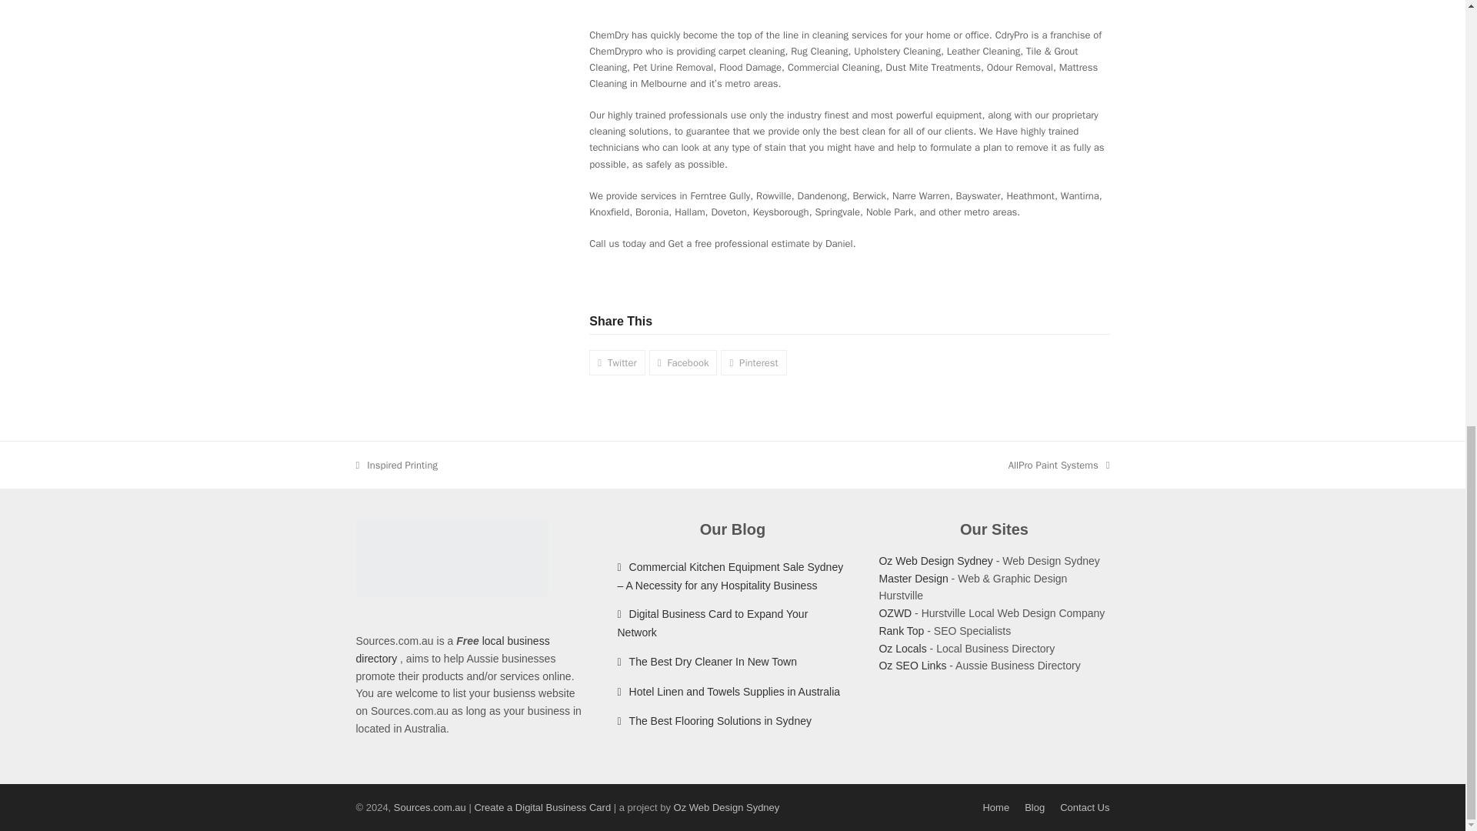 The width and height of the screenshot is (1477, 831). What do you see at coordinates (396, 465) in the screenshot?
I see `Hotel Linen and Towels Supplies in Australia` at bounding box center [396, 465].